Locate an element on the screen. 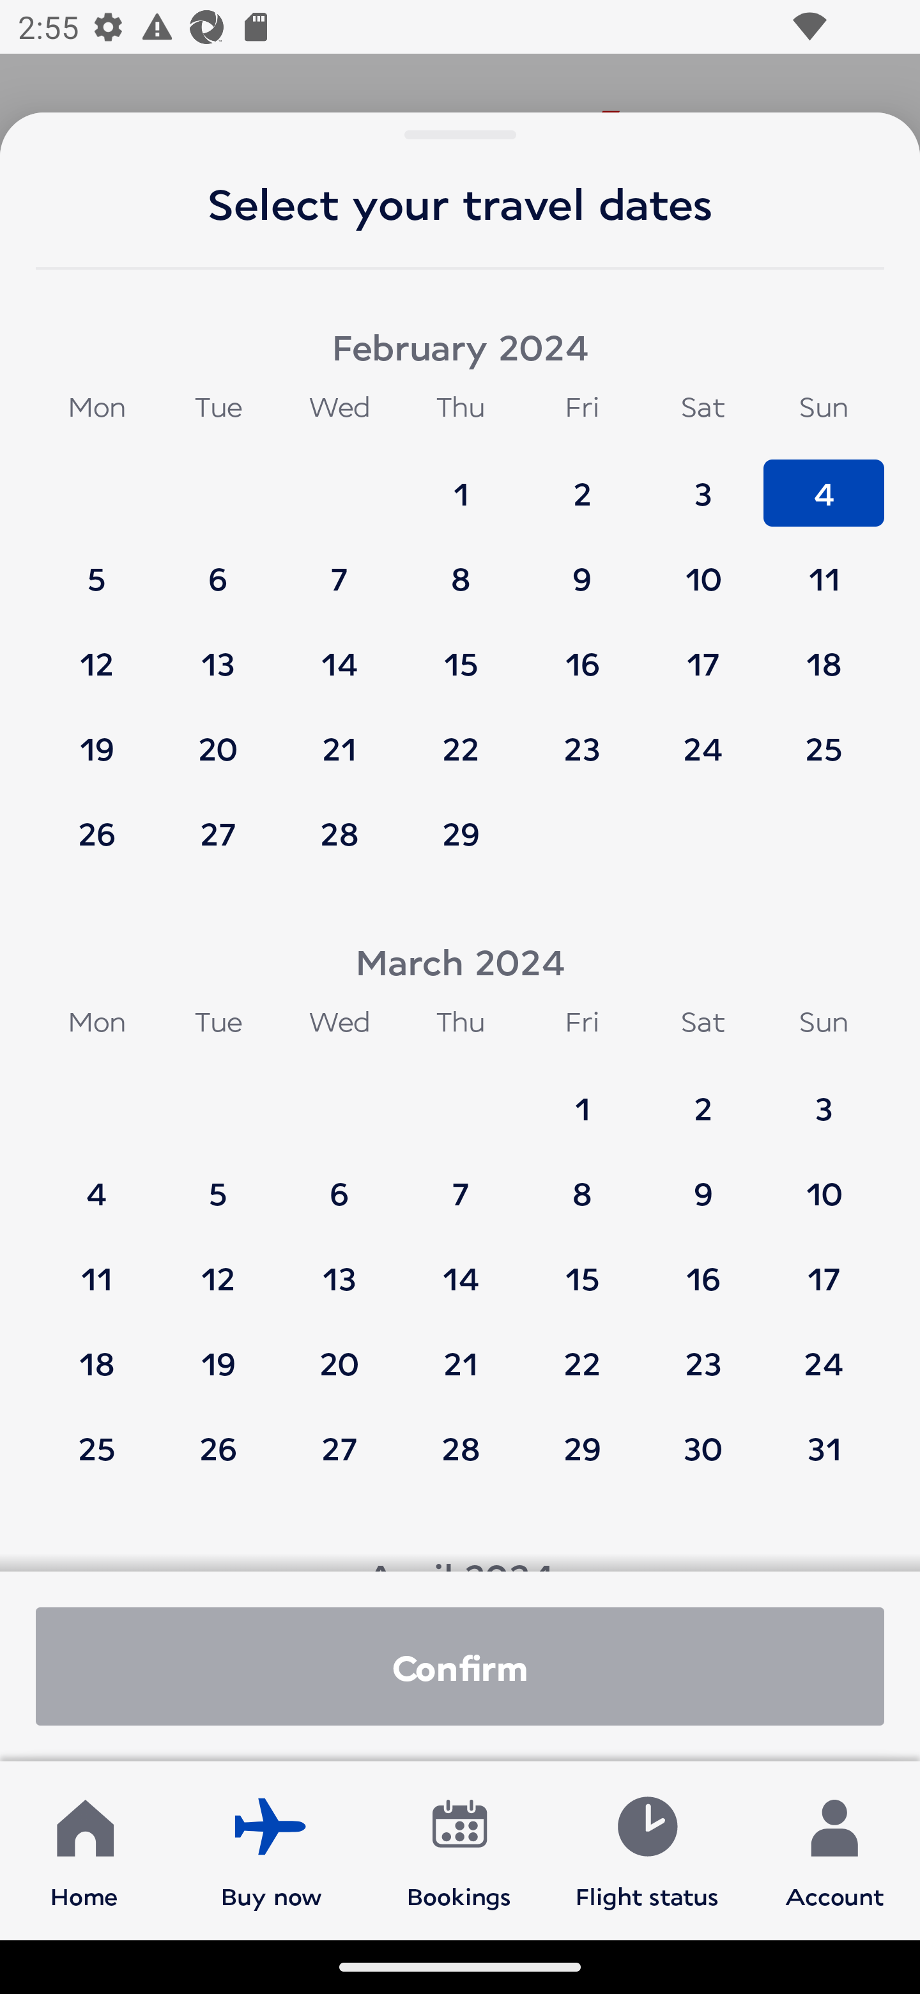 The width and height of the screenshot is (920, 1994). 3 is located at coordinates (703, 482).